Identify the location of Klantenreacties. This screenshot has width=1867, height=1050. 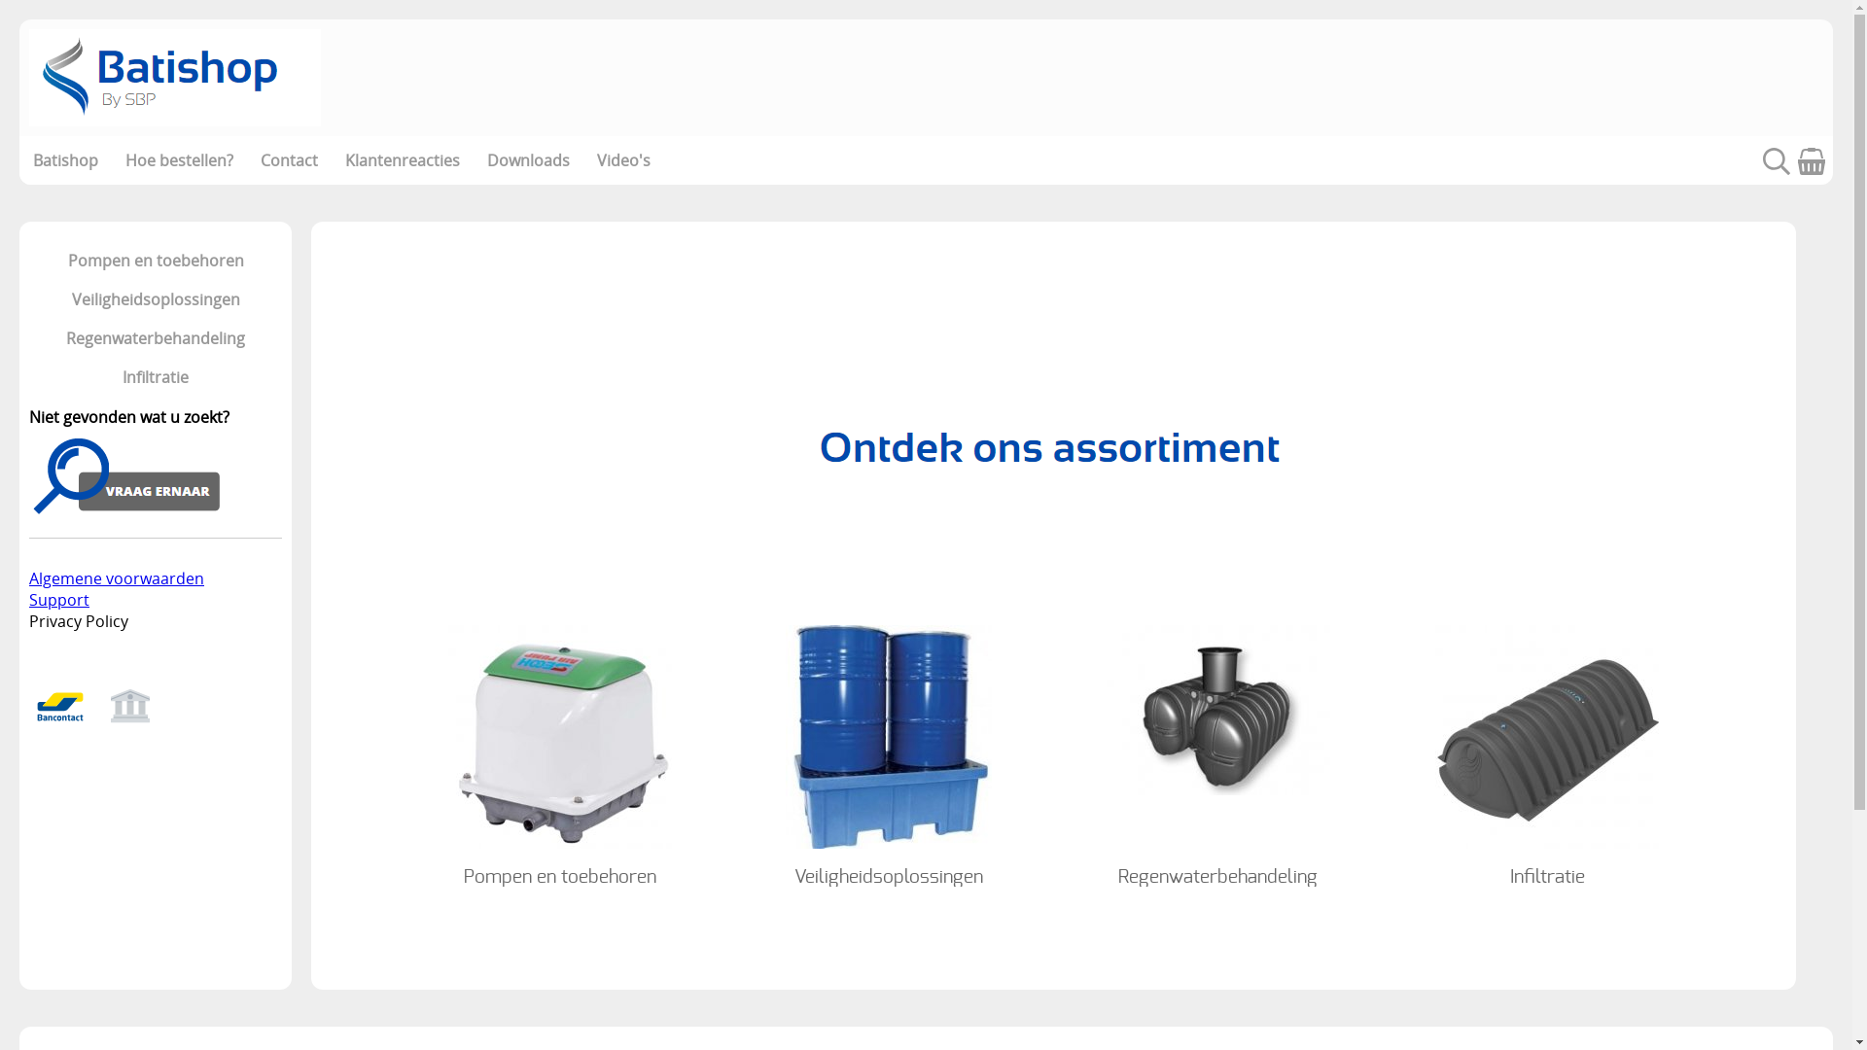
(403, 160).